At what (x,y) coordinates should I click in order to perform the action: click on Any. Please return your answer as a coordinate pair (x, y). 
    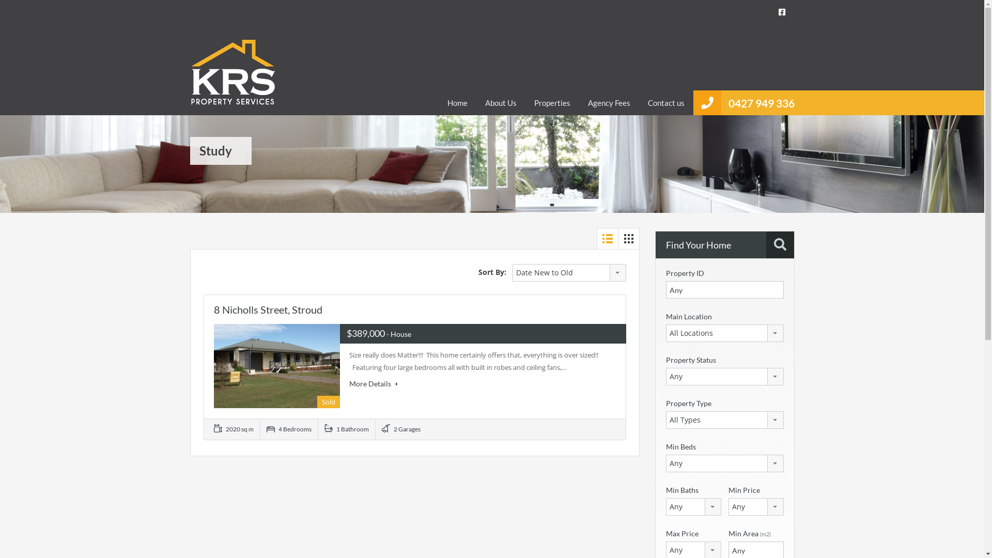
    Looking at the image, I should click on (724, 463).